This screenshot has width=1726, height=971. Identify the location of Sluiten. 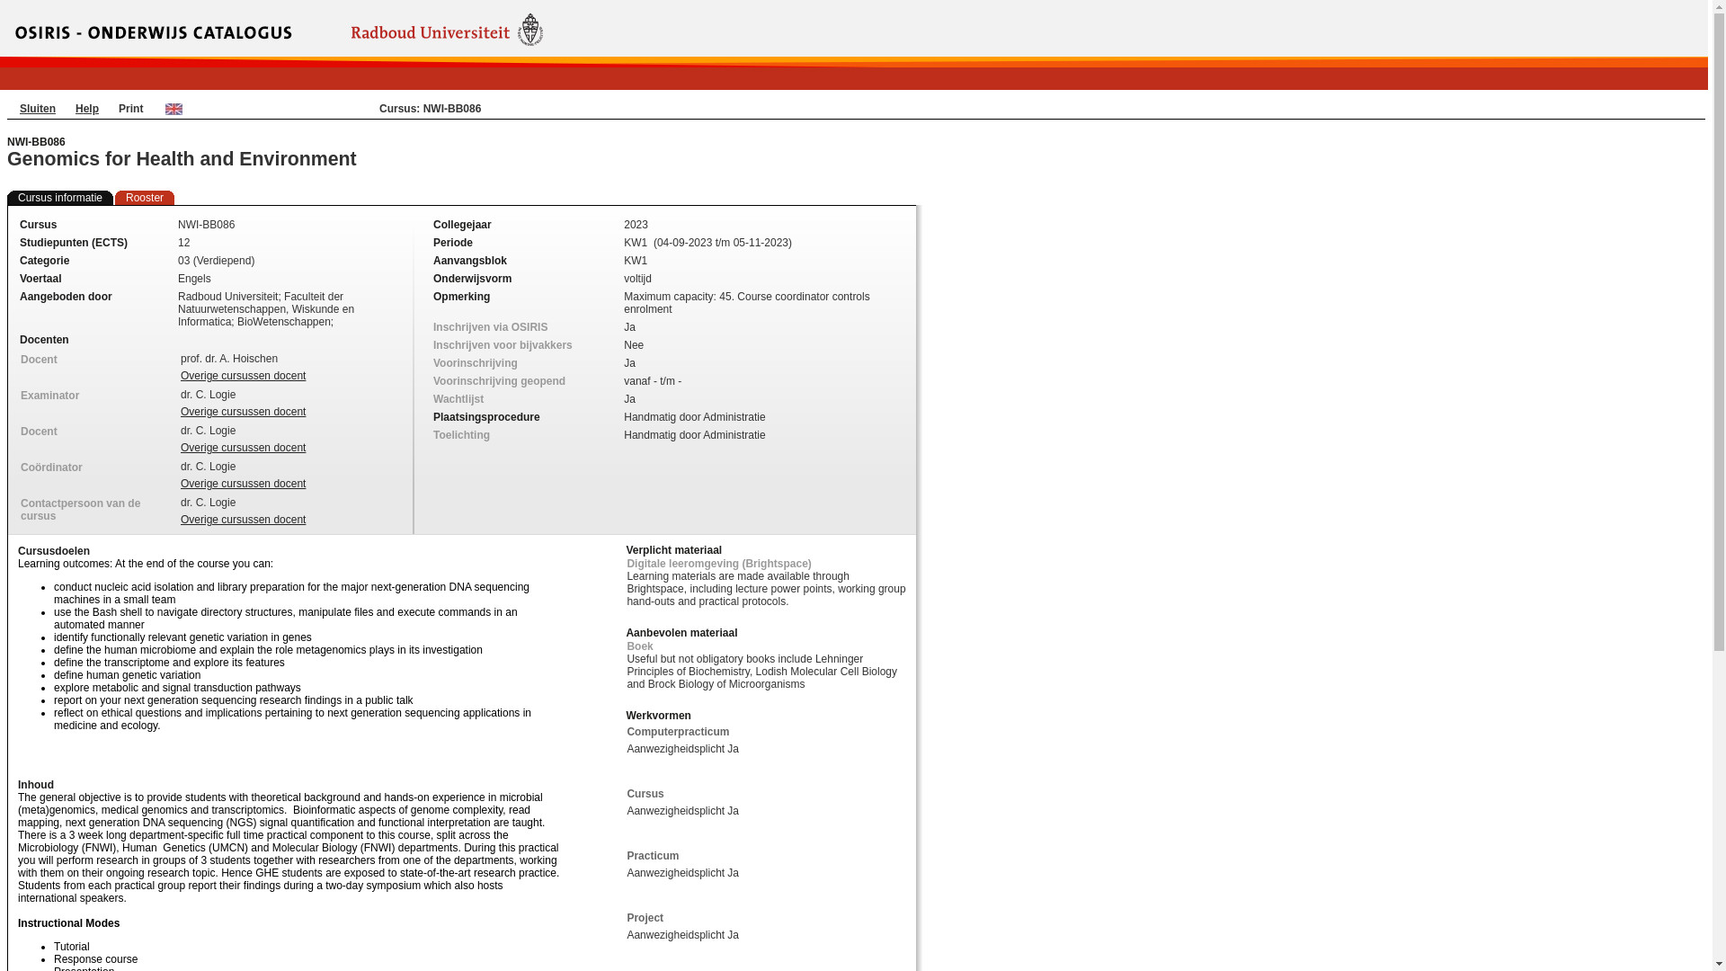
(37, 109).